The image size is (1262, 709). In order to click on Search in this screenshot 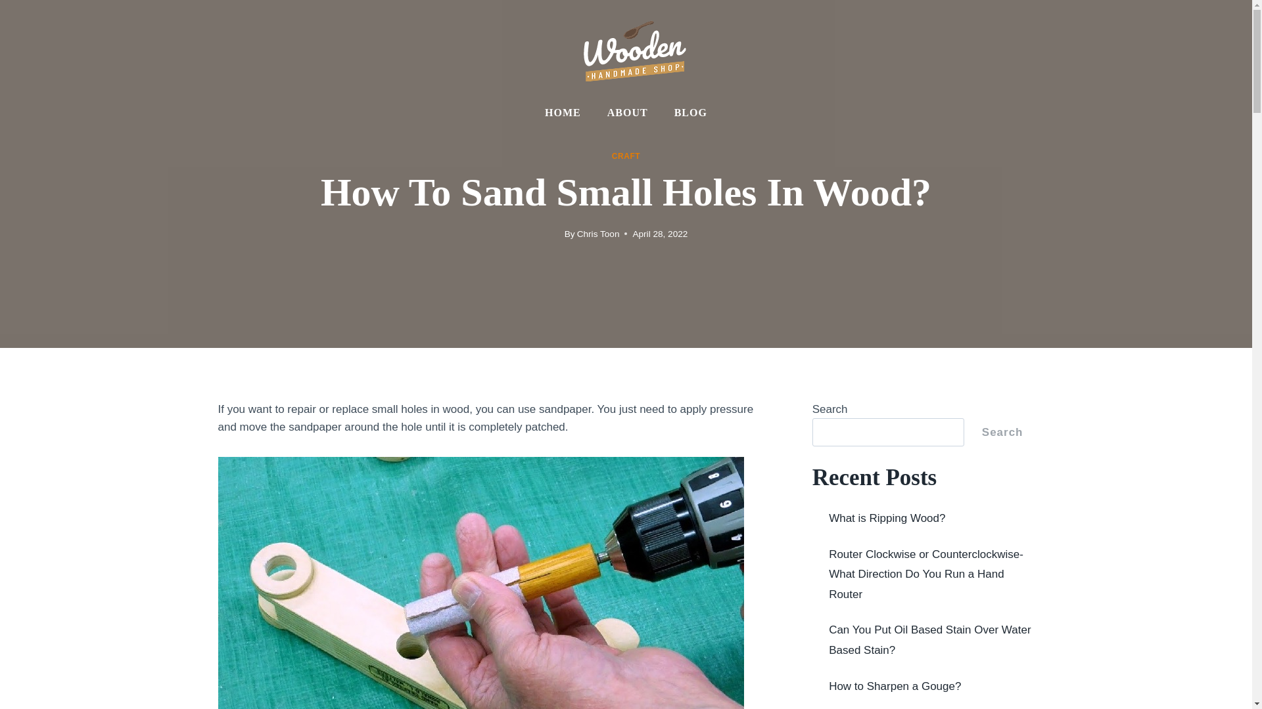, I will do `click(1002, 432)`.